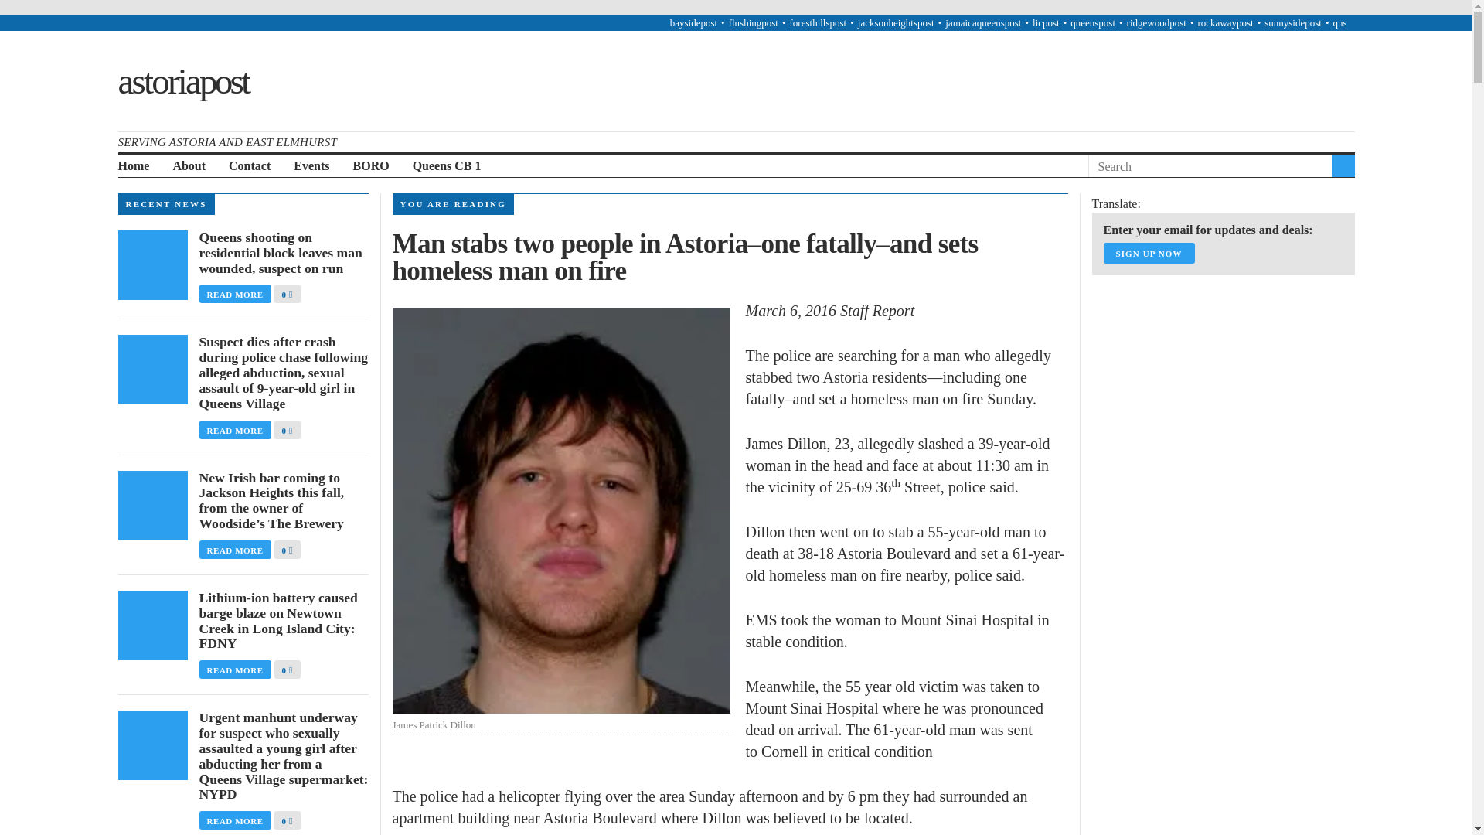 The width and height of the screenshot is (1484, 835). I want to click on Queens CB 1, so click(447, 166).